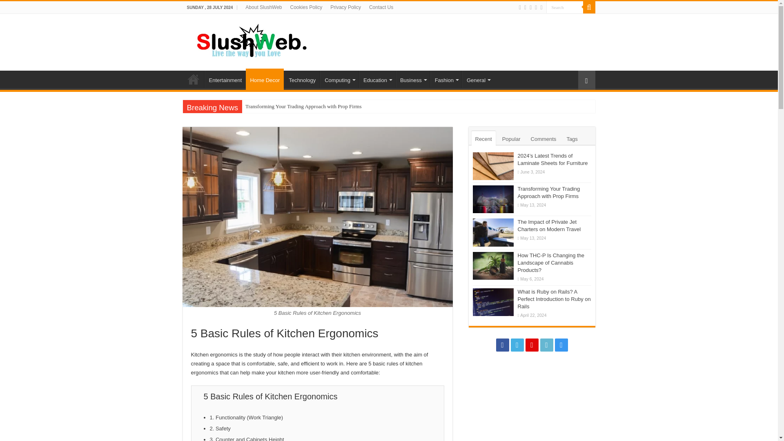 This screenshot has height=441, width=784. I want to click on SlushWeb, so click(250, 41).